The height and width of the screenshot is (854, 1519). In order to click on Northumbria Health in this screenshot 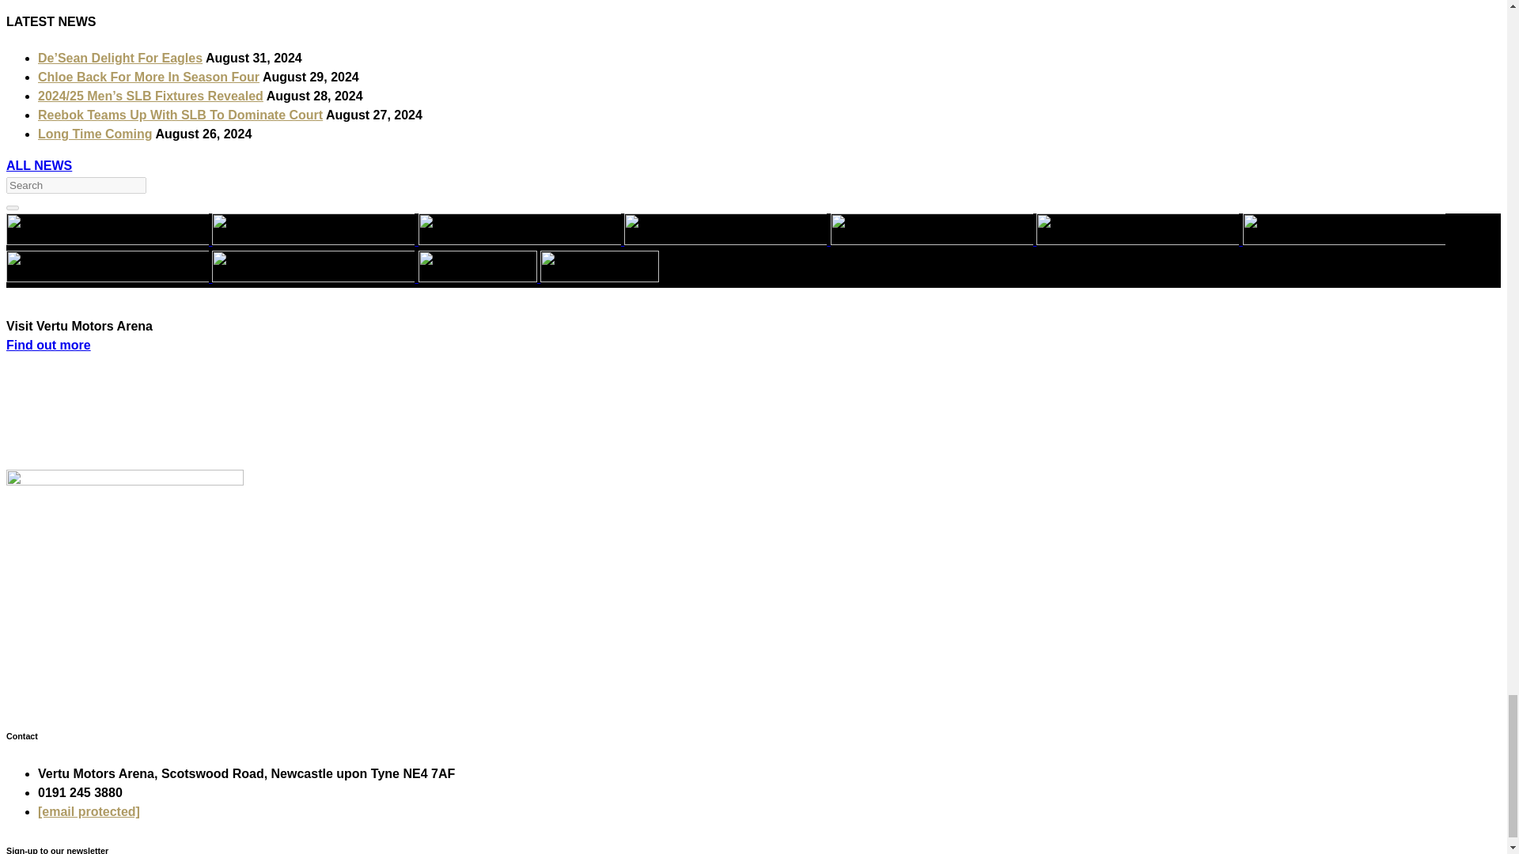, I will do `click(932, 229)`.